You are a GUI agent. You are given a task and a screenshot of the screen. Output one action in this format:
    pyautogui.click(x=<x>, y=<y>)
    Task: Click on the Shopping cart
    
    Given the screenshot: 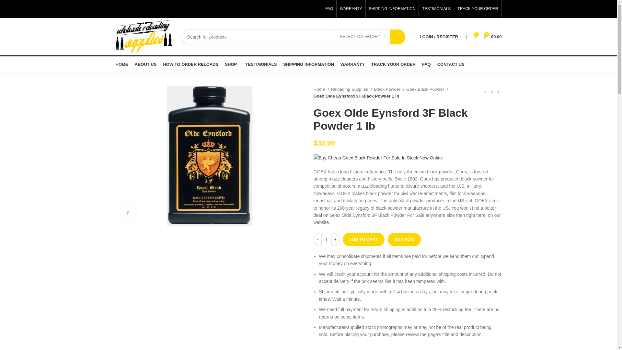 What is the action you would take?
    pyautogui.click(x=493, y=37)
    